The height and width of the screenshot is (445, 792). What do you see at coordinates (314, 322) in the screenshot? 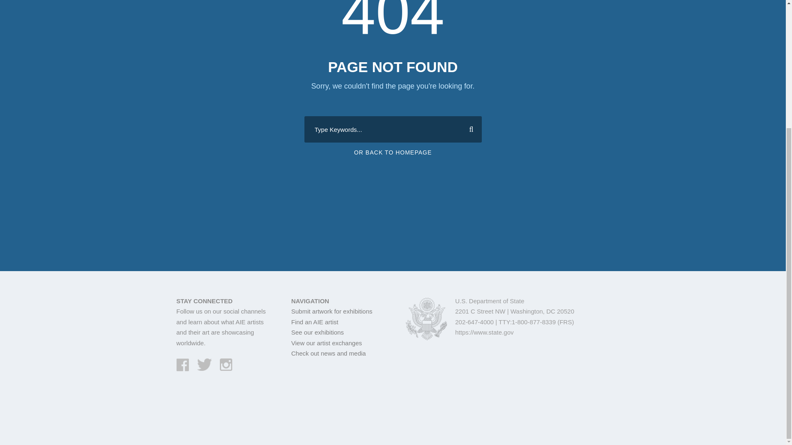
I see `Find an AIE artist` at bounding box center [314, 322].